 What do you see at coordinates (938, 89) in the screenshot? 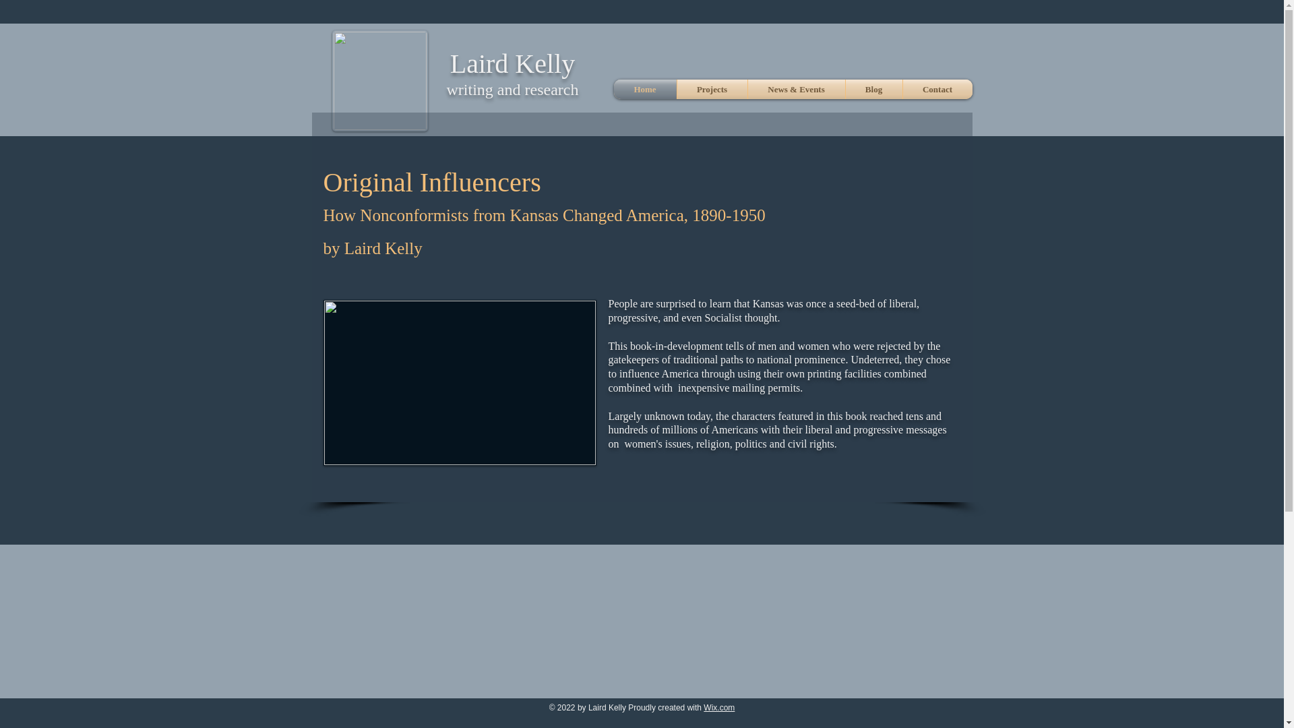
I see `Contact` at bounding box center [938, 89].